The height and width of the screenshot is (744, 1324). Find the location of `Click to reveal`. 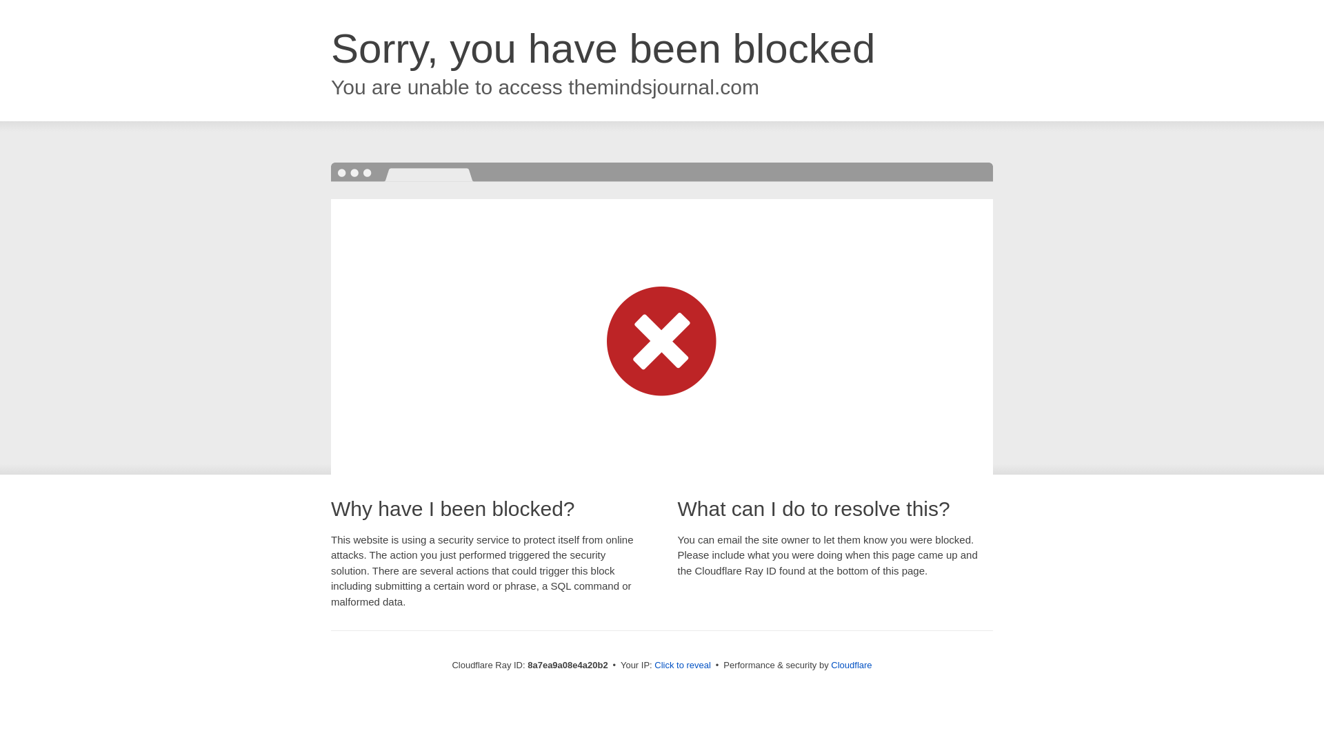

Click to reveal is located at coordinates (683, 665).